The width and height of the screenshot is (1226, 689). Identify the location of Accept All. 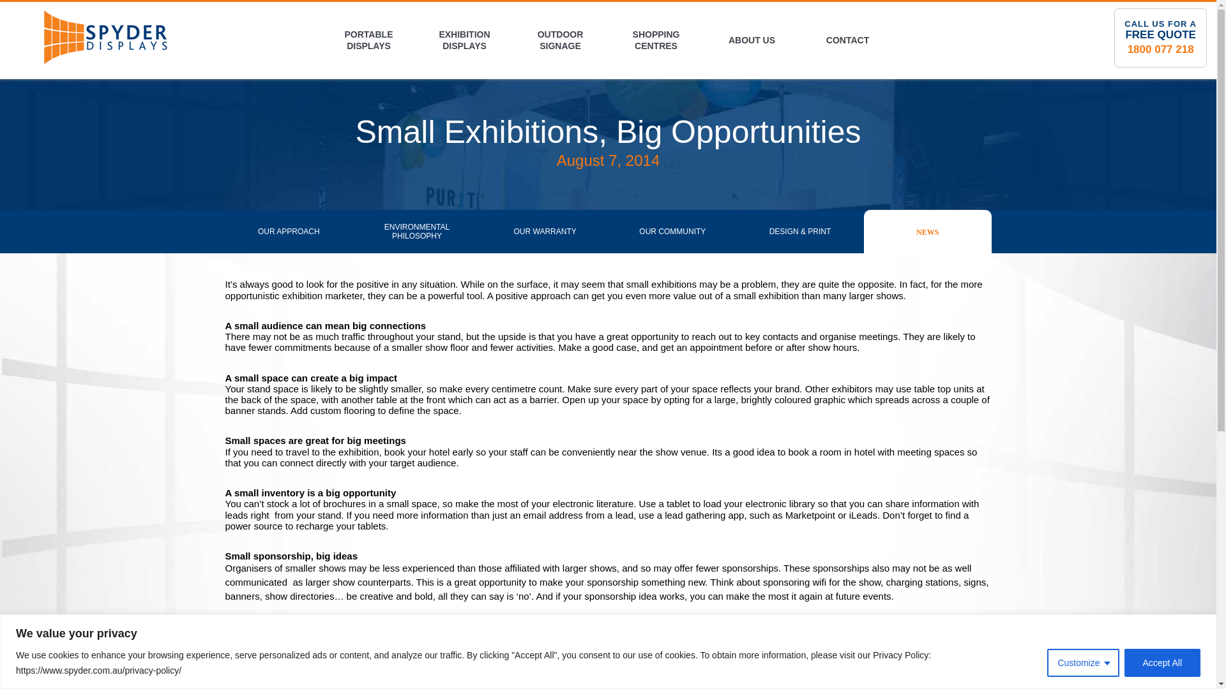
(1162, 662).